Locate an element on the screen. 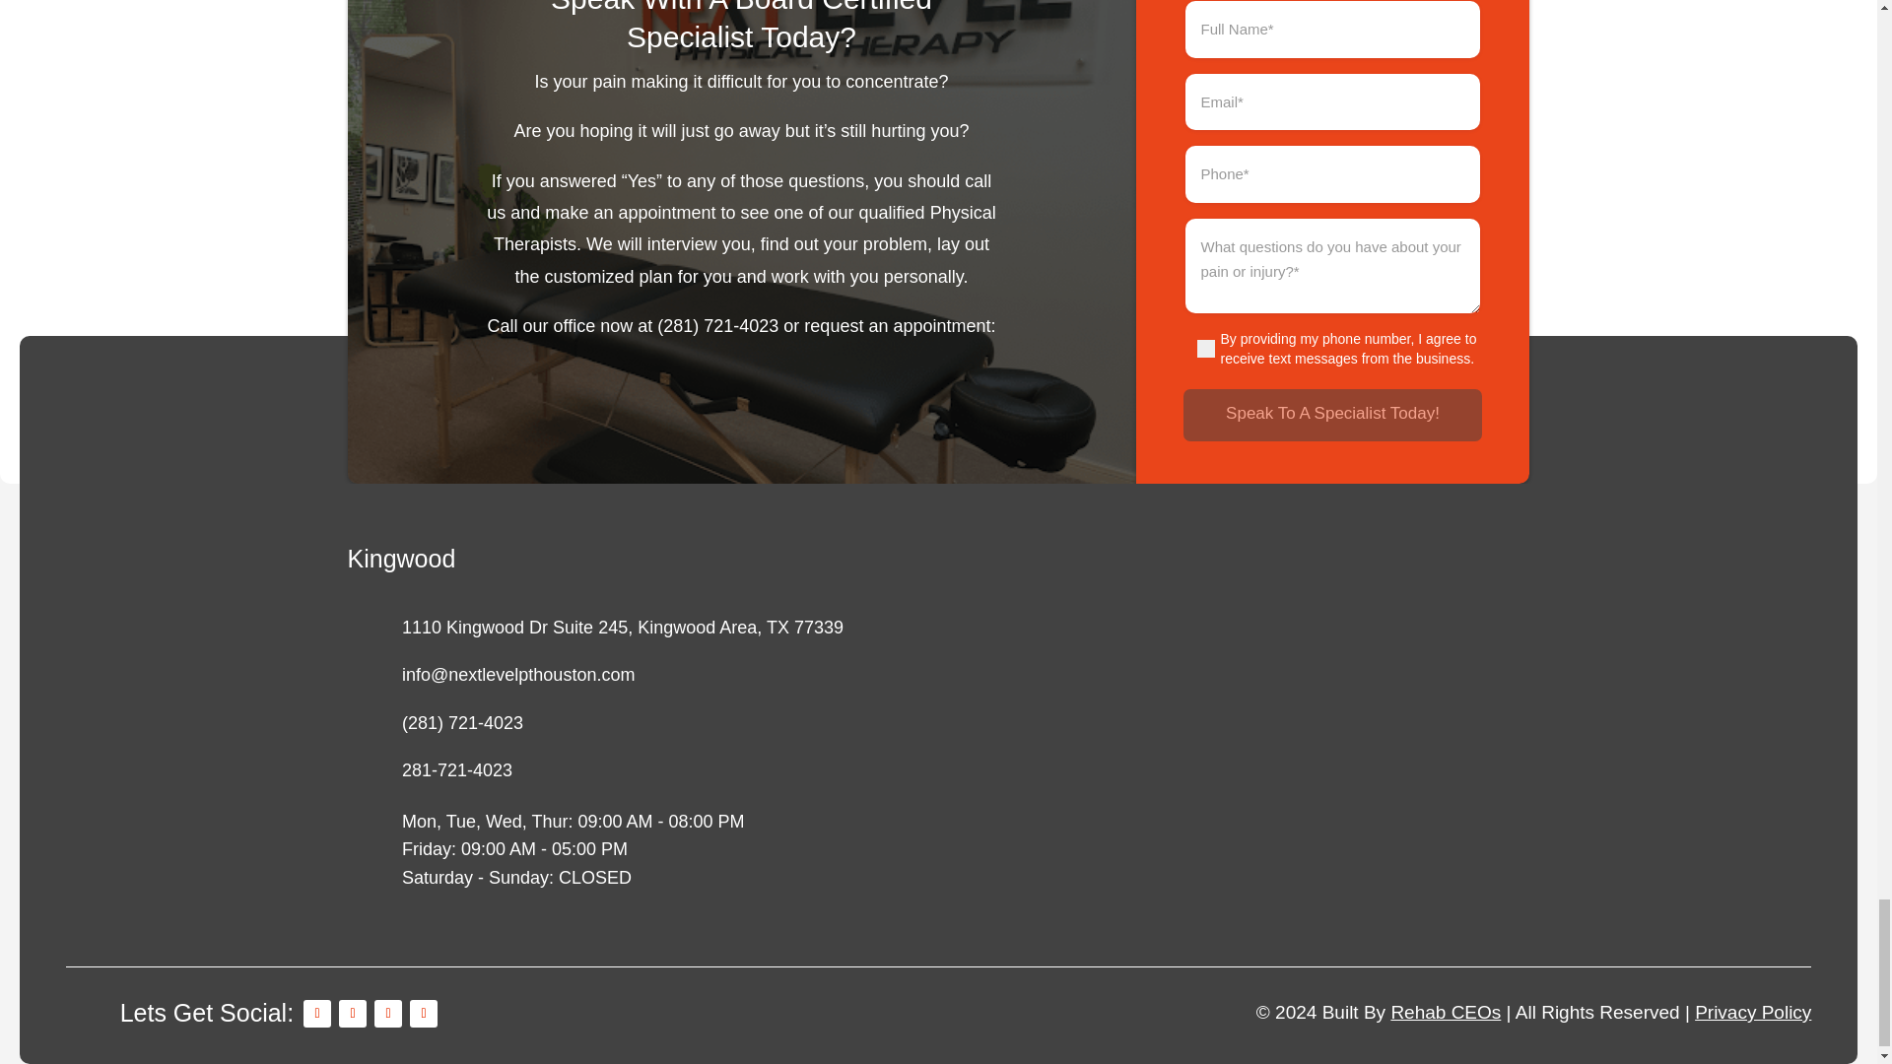 The width and height of the screenshot is (1892, 1064). Speak To A Specialist Today! is located at coordinates (1331, 414).